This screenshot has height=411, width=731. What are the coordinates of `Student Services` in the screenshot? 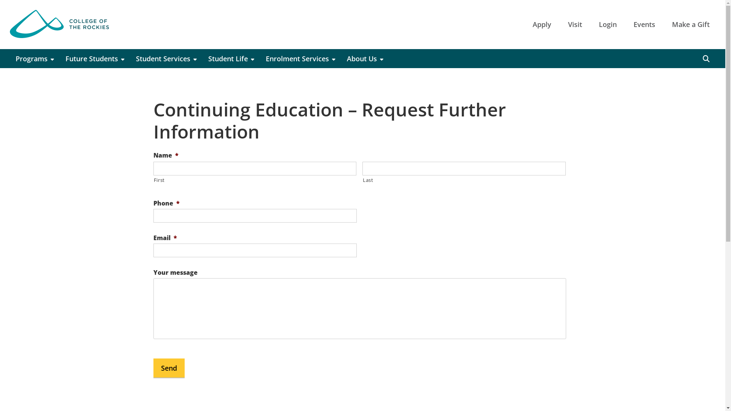 It's located at (166, 59).